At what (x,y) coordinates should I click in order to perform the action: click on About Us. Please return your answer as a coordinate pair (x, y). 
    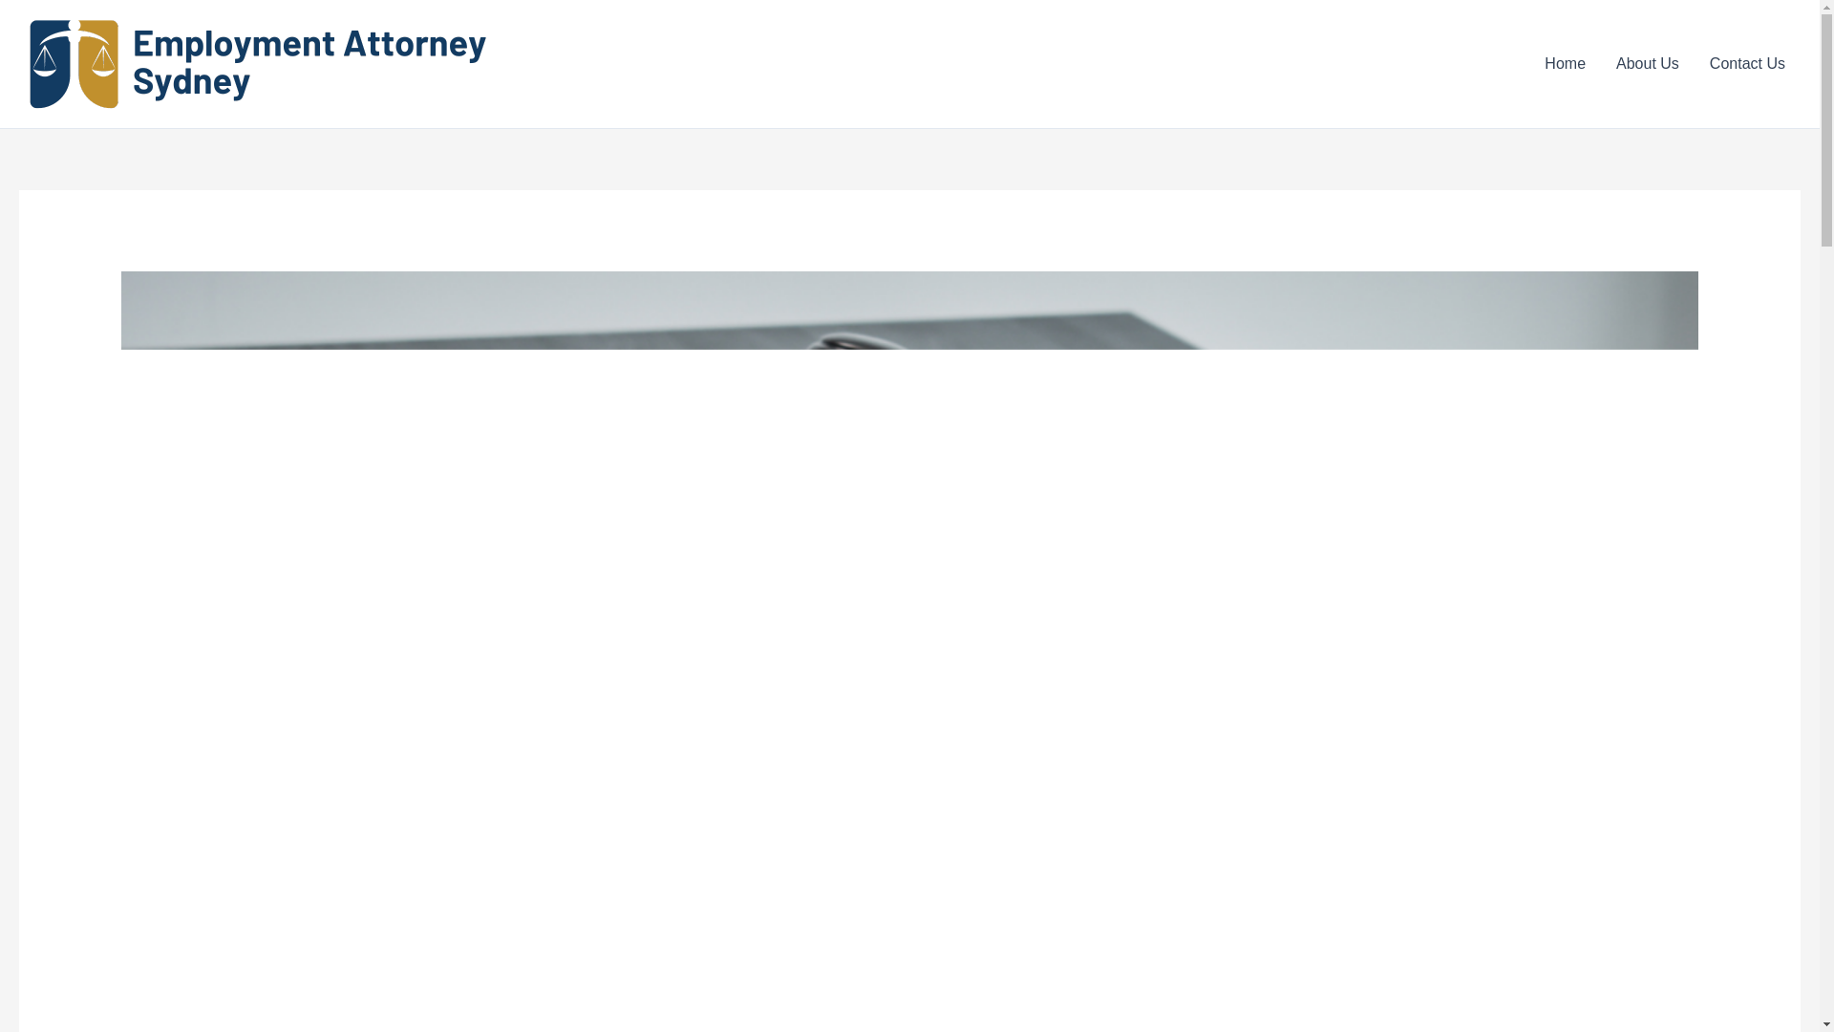
    Looking at the image, I should click on (1648, 63).